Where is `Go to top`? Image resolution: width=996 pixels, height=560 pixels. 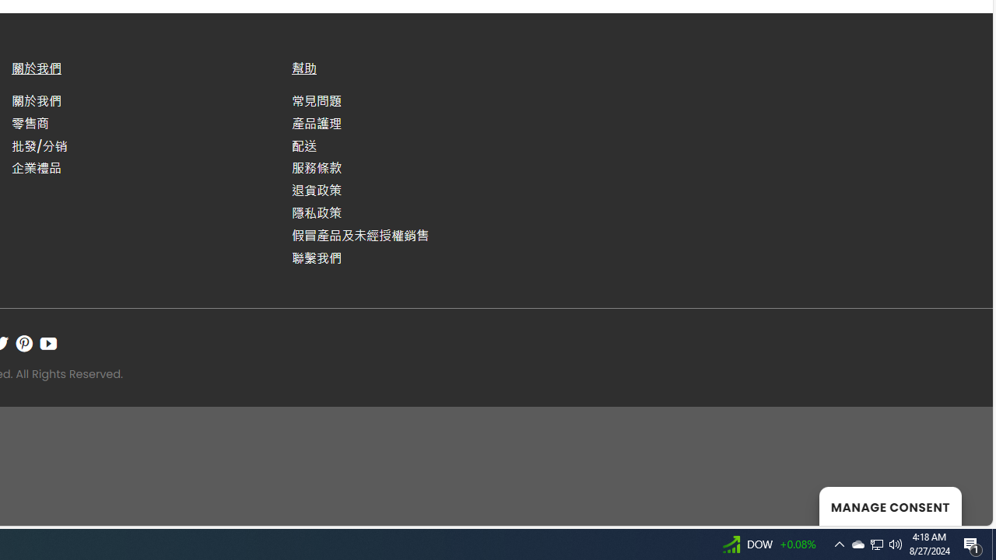
Go to top is located at coordinates (960, 504).